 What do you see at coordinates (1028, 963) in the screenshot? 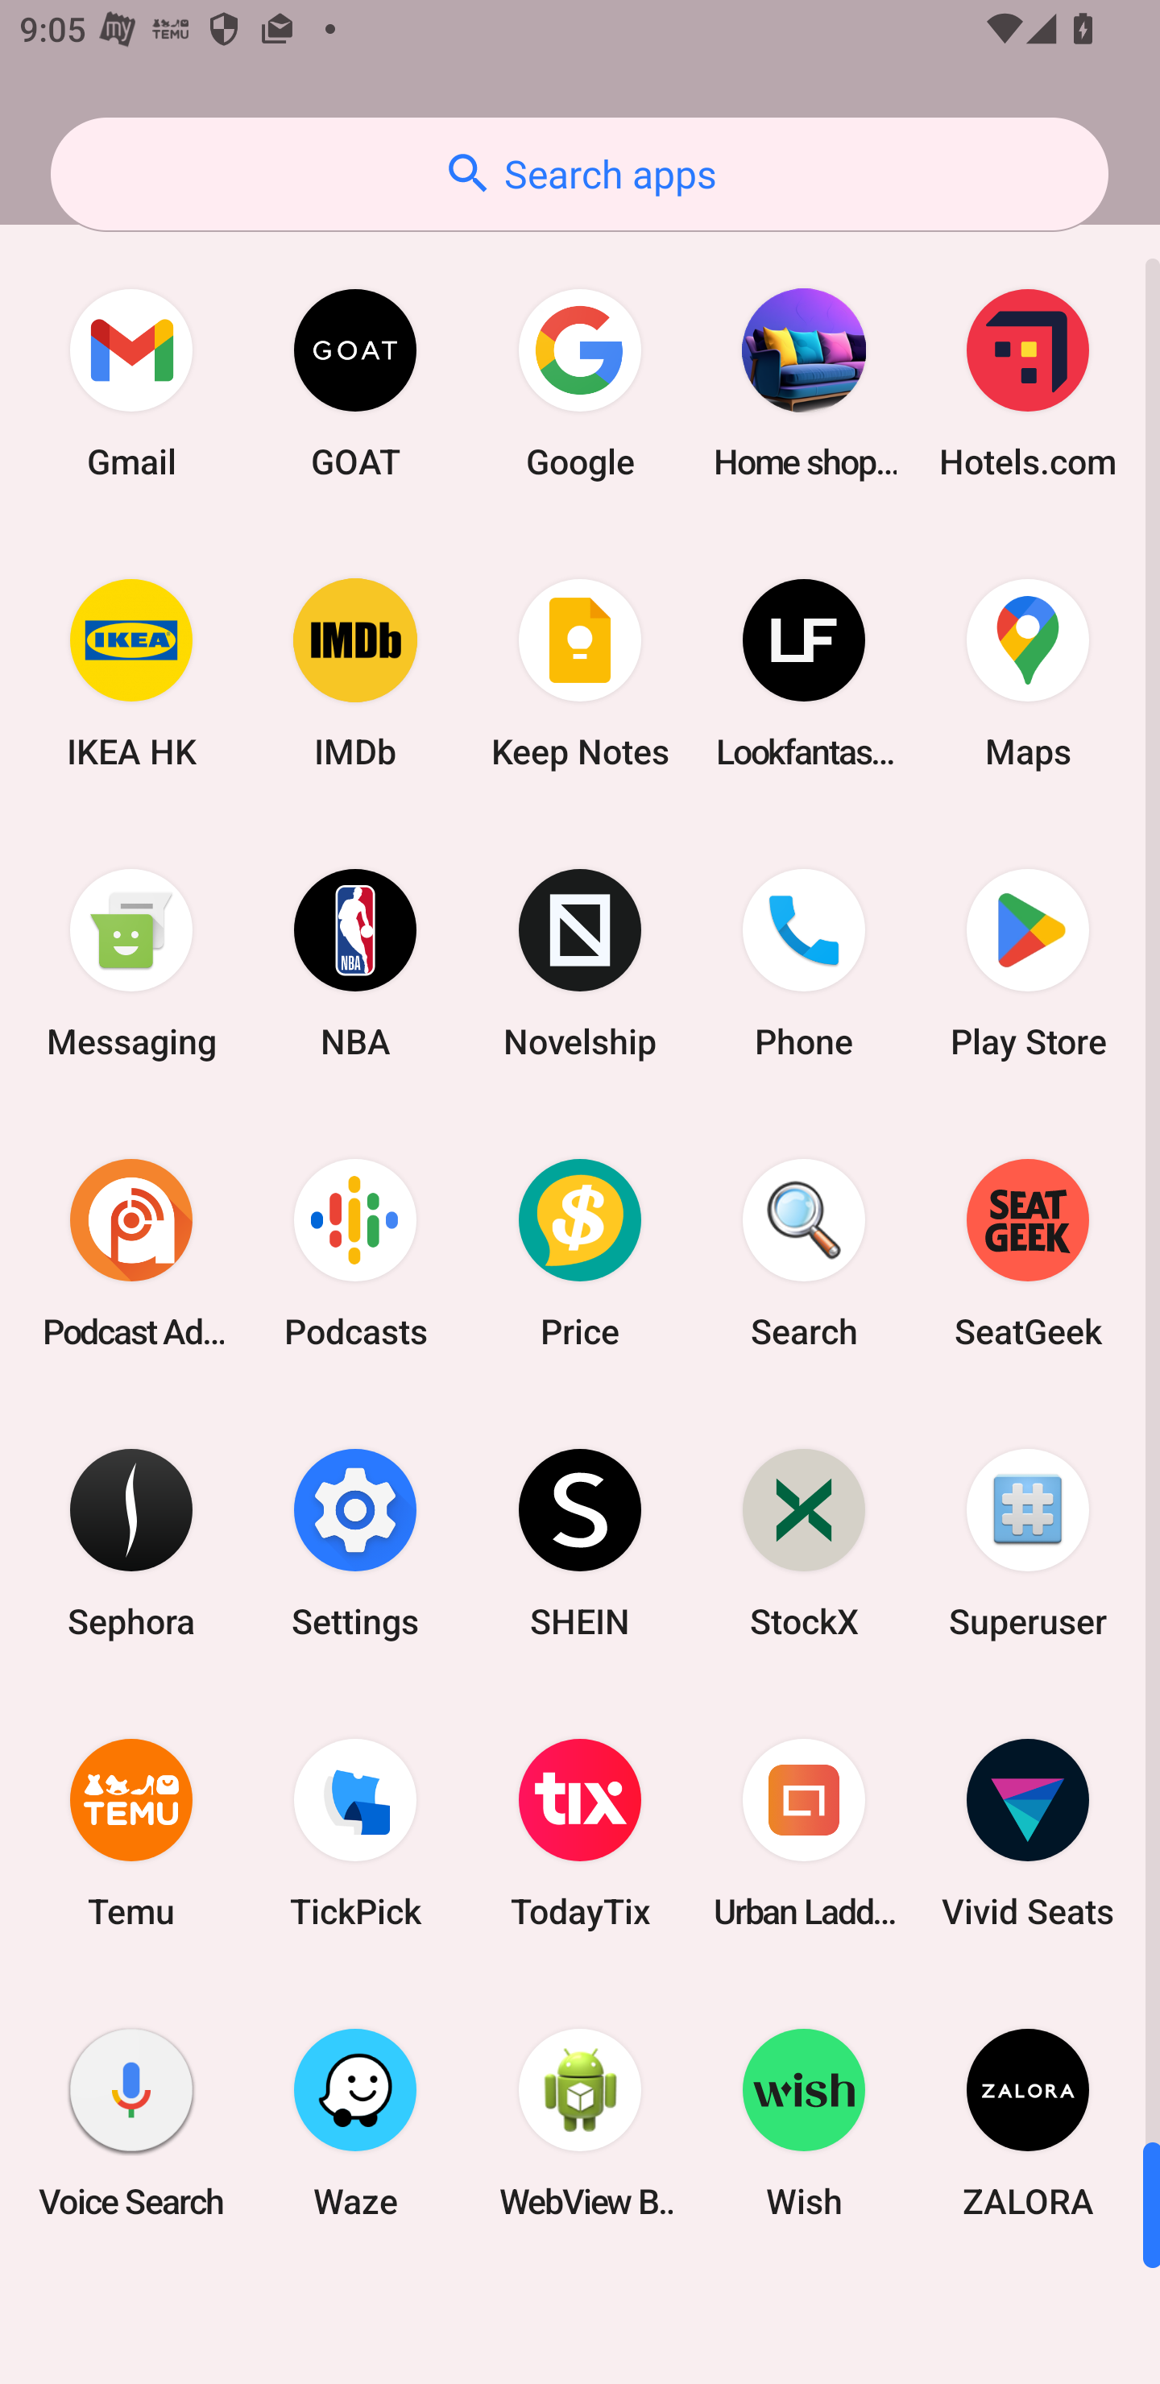
I see `Play Store` at bounding box center [1028, 963].